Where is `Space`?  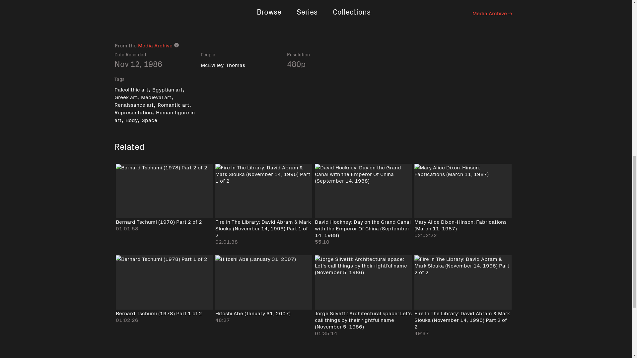 Space is located at coordinates (149, 119).